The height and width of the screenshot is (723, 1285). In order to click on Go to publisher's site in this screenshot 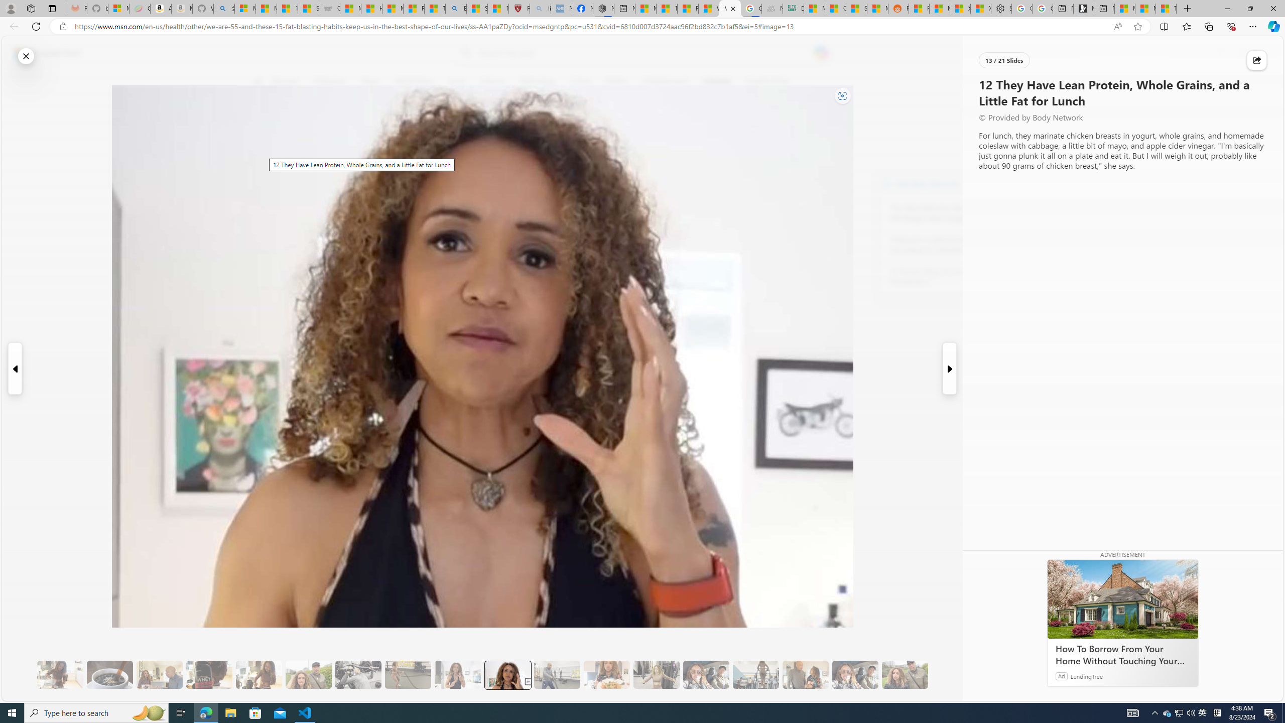, I will do `click(733, 130)`.